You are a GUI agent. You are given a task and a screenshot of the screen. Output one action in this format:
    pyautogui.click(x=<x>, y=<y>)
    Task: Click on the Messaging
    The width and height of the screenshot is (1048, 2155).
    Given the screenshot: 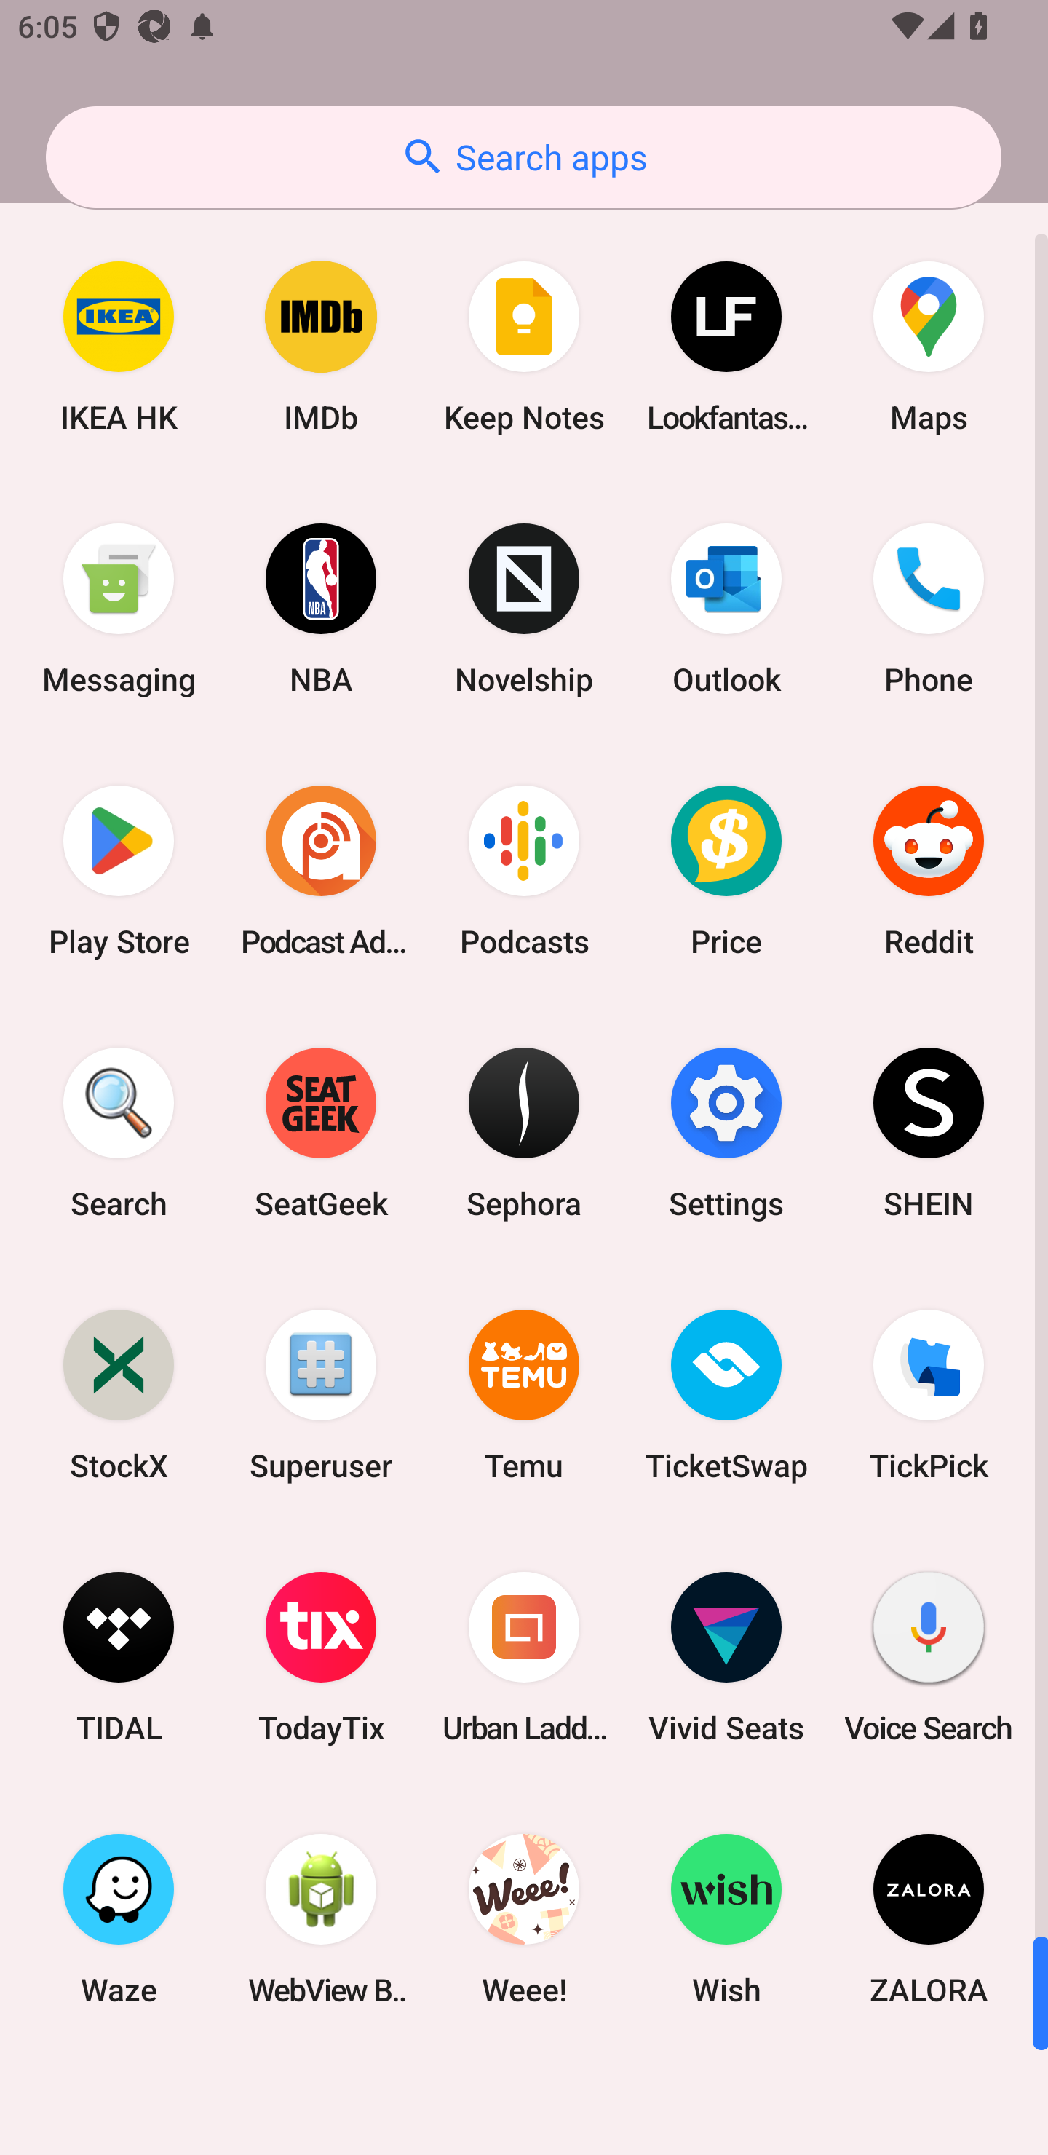 What is the action you would take?
    pyautogui.click(x=119, y=609)
    